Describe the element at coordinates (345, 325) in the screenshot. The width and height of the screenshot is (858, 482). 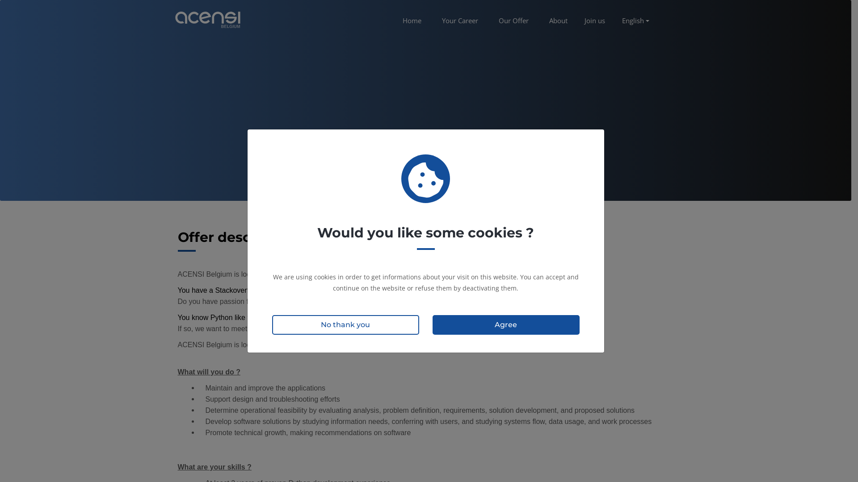
I see `No thank you` at that location.